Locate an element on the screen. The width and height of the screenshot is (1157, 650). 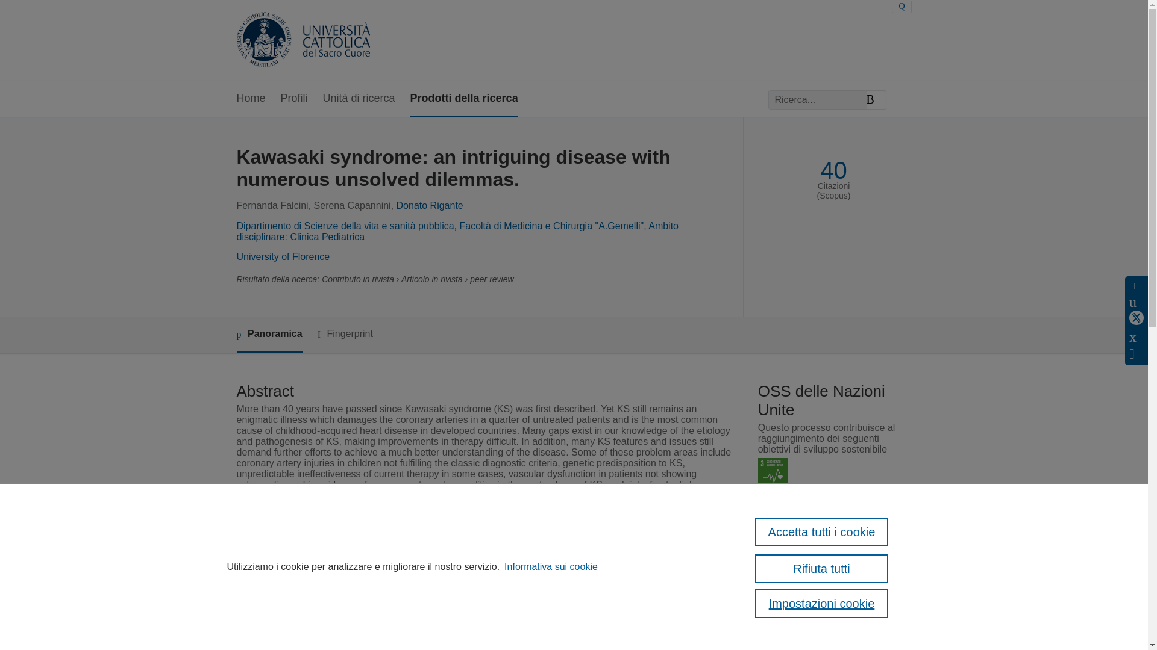
PubliRES - Publications, Research, Expertise and Skills Home is located at coordinates (303, 40).